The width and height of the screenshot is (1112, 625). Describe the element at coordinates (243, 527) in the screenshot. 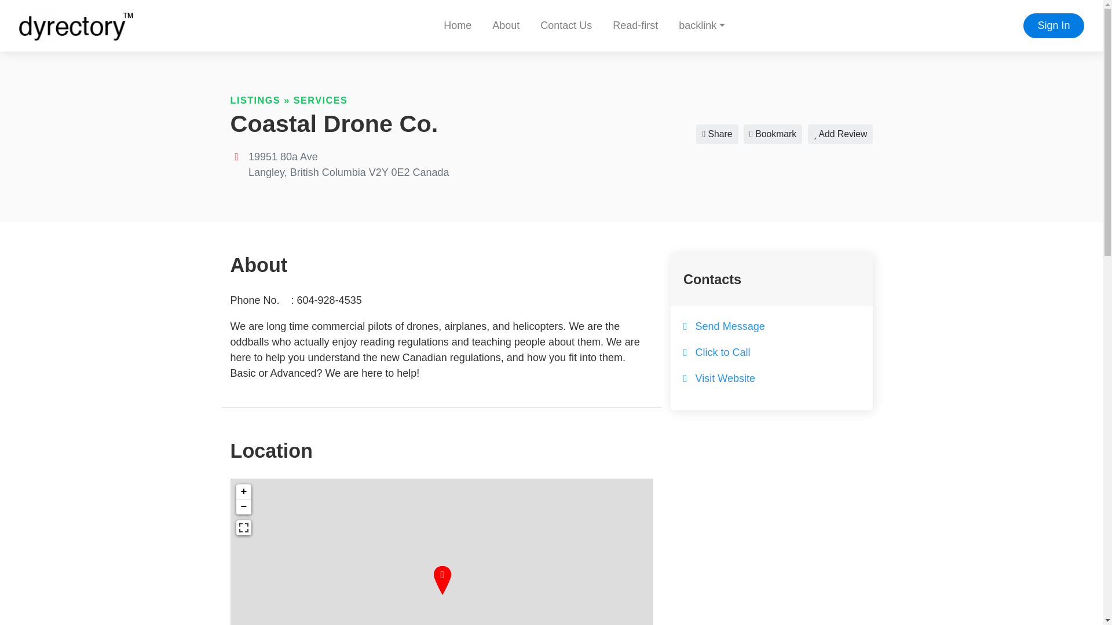

I see `View Fullscreen` at that location.